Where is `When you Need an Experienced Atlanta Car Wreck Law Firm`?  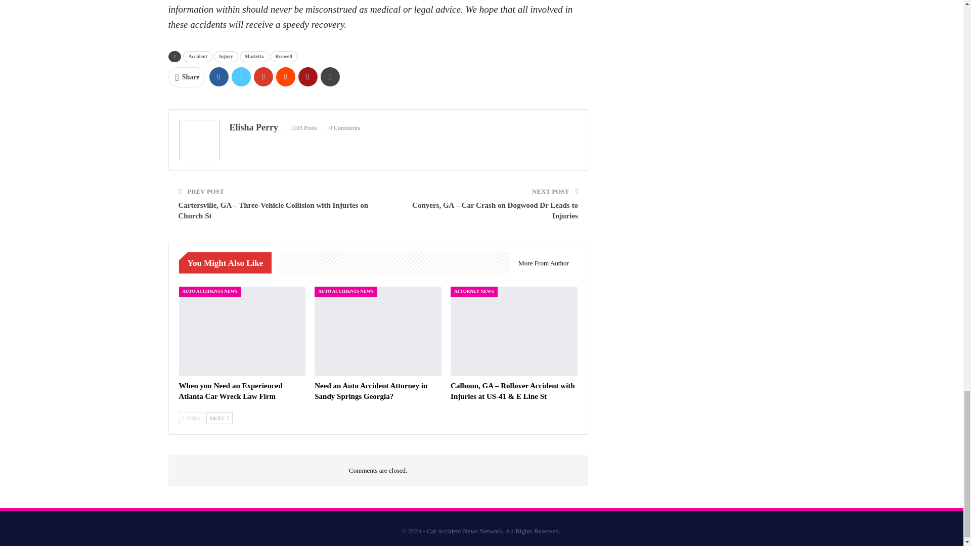
When you Need an Experienced Atlanta Car Wreck Law Firm is located at coordinates (231, 390).